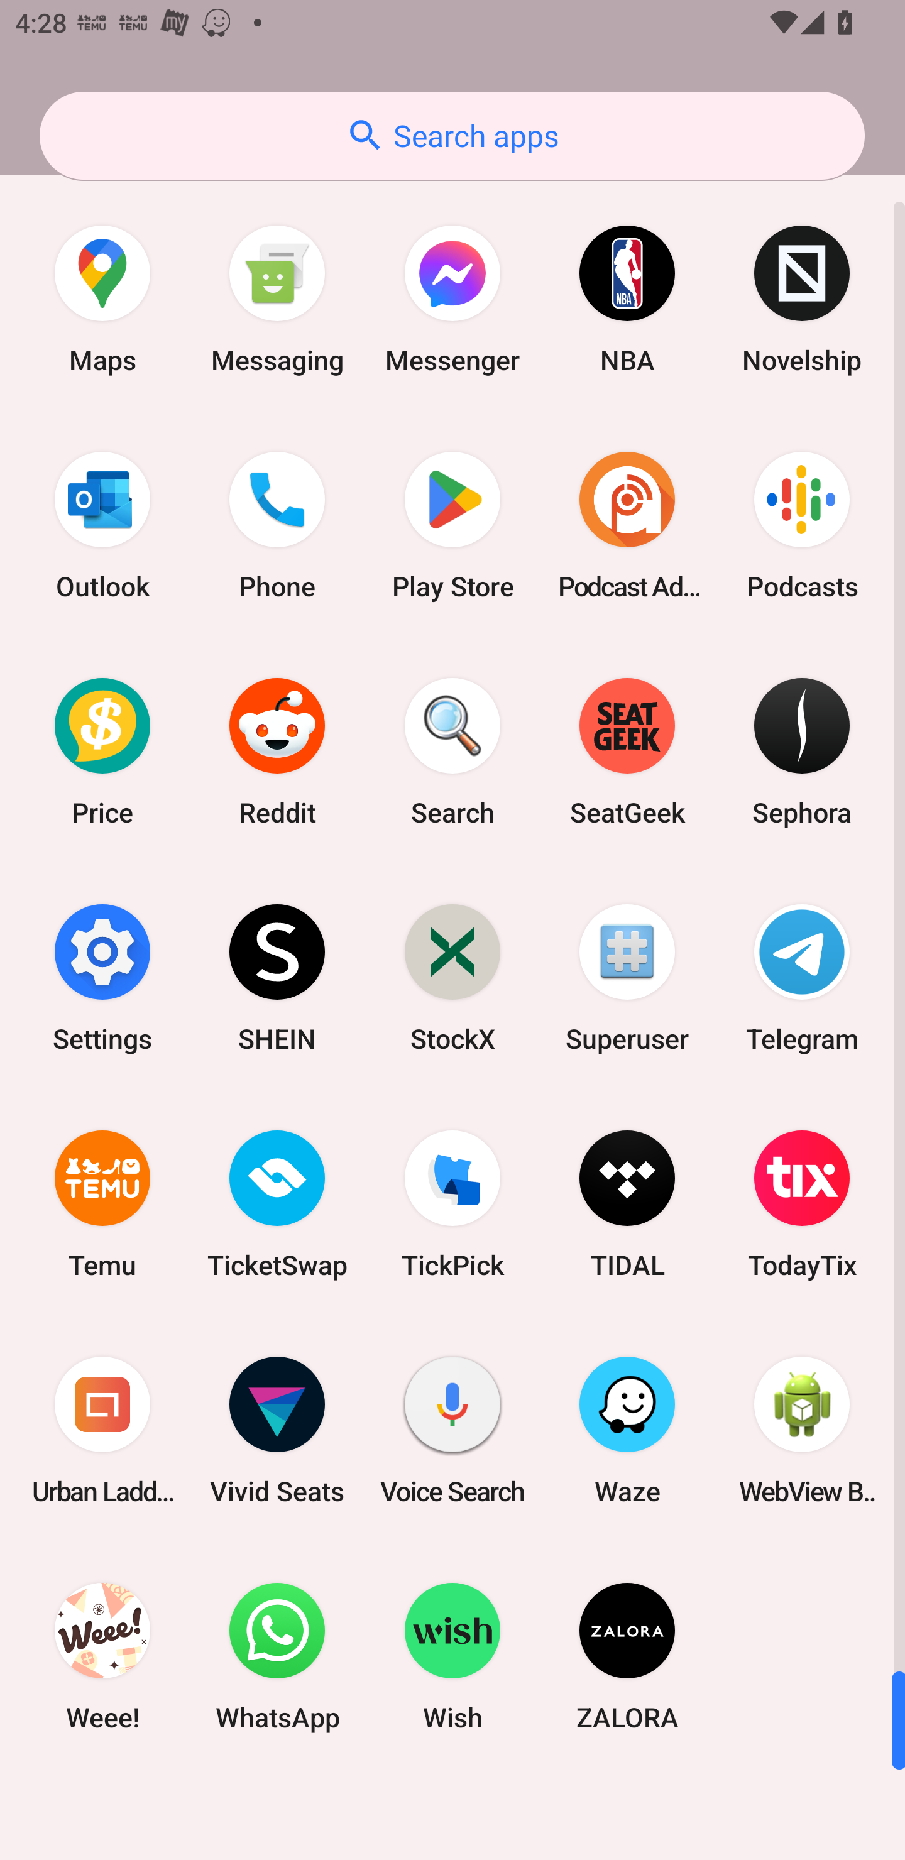 Image resolution: width=905 pixels, height=1860 pixels. I want to click on Search, so click(452, 752).